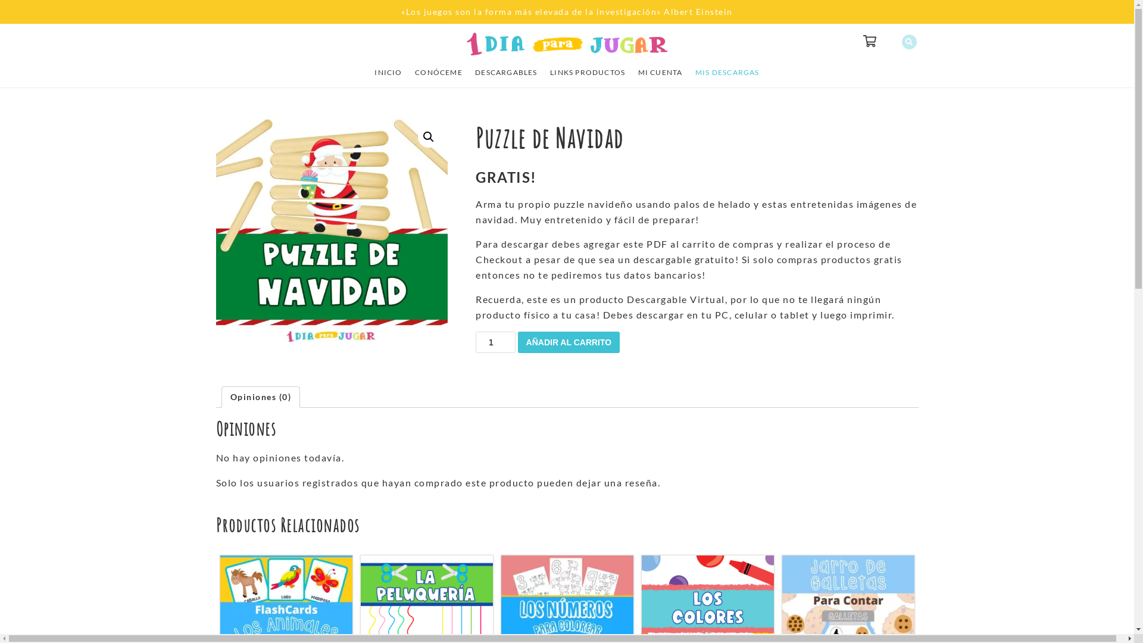 Image resolution: width=1143 pixels, height=643 pixels. I want to click on DESCARGABLES, so click(506, 73).